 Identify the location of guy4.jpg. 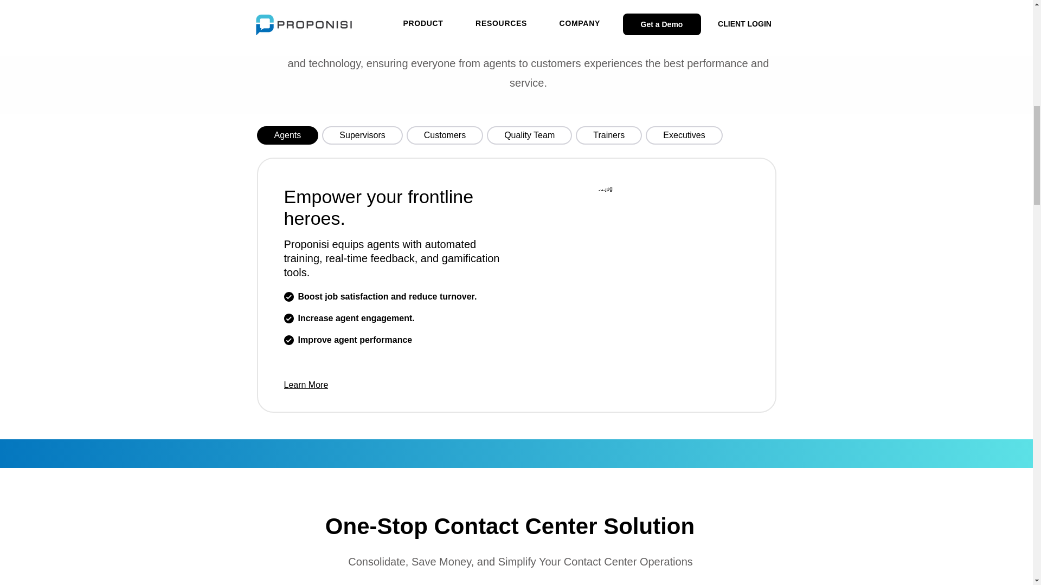
(627, 280).